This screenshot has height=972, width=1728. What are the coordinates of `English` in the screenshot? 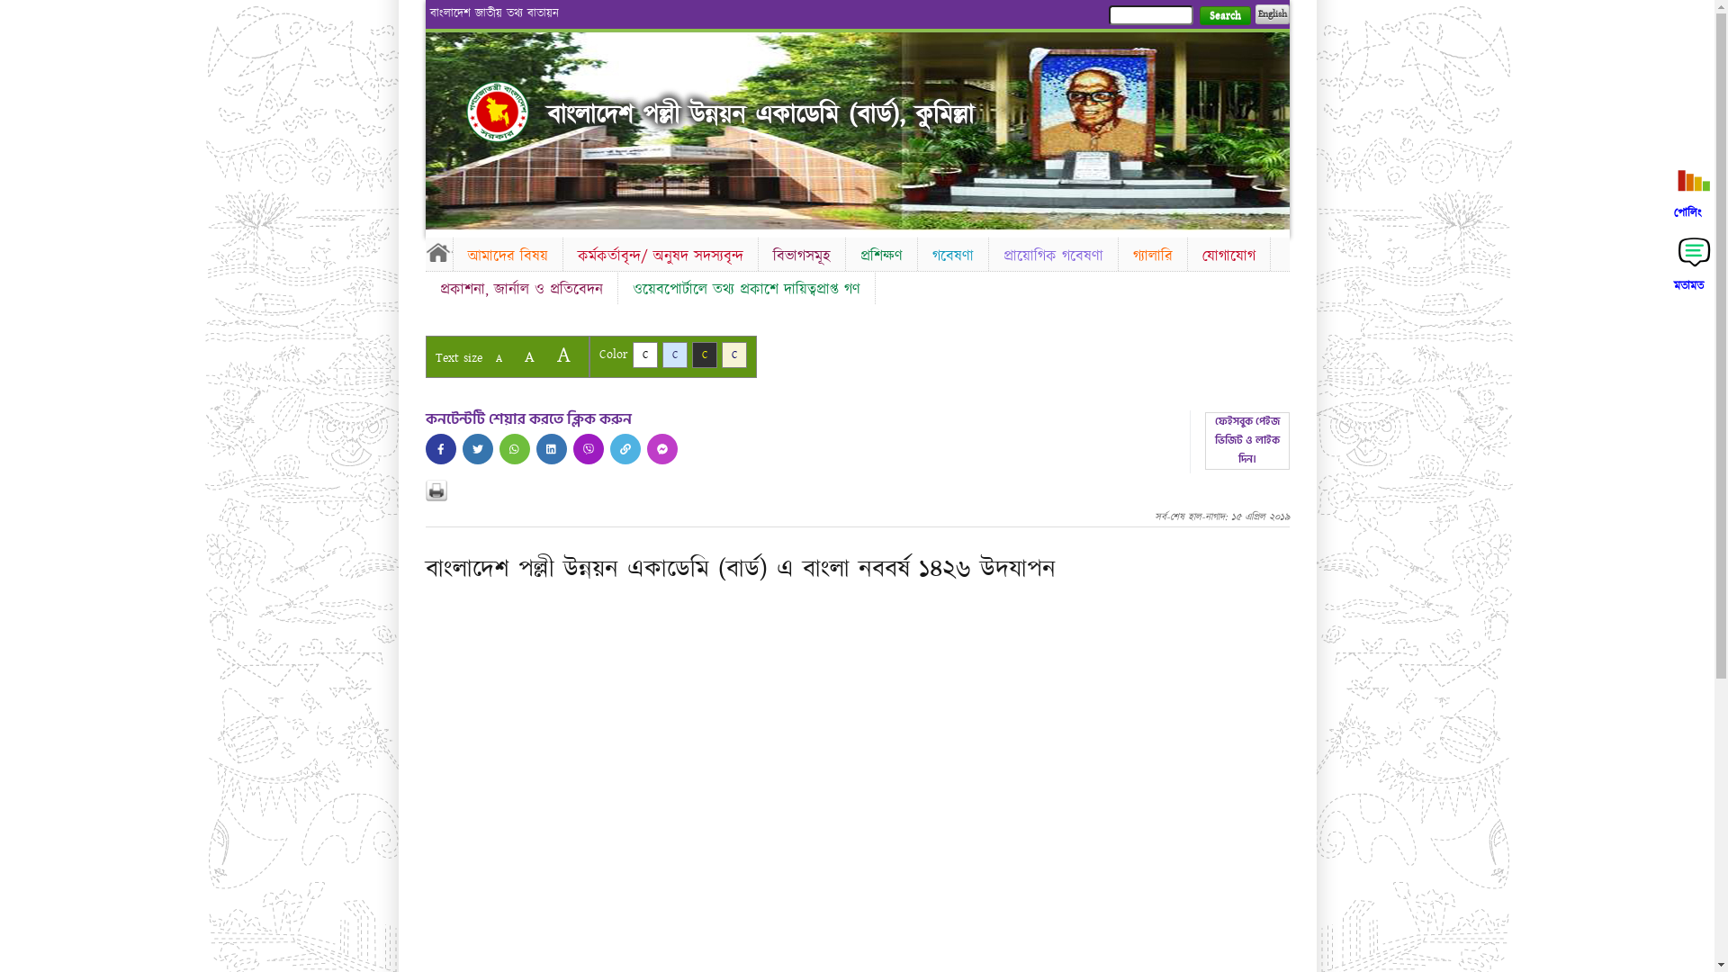 It's located at (1272, 14).